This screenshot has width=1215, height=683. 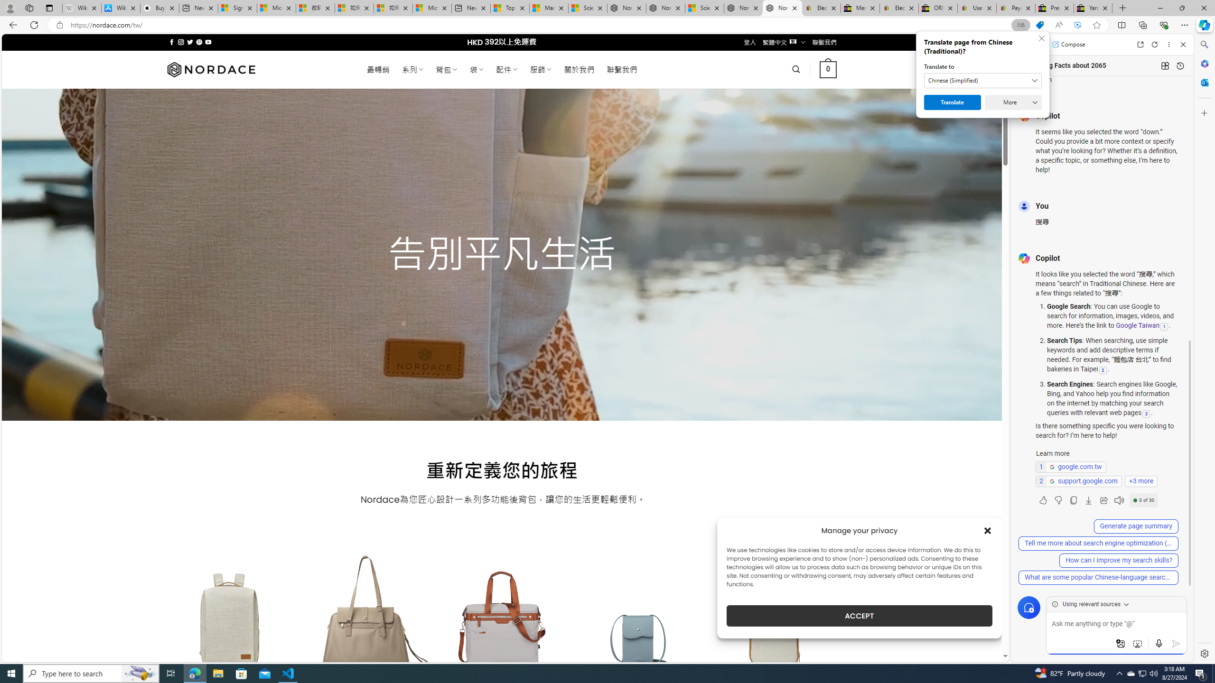 I want to click on Press Room - eBay Inc., so click(x=1055, y=8).